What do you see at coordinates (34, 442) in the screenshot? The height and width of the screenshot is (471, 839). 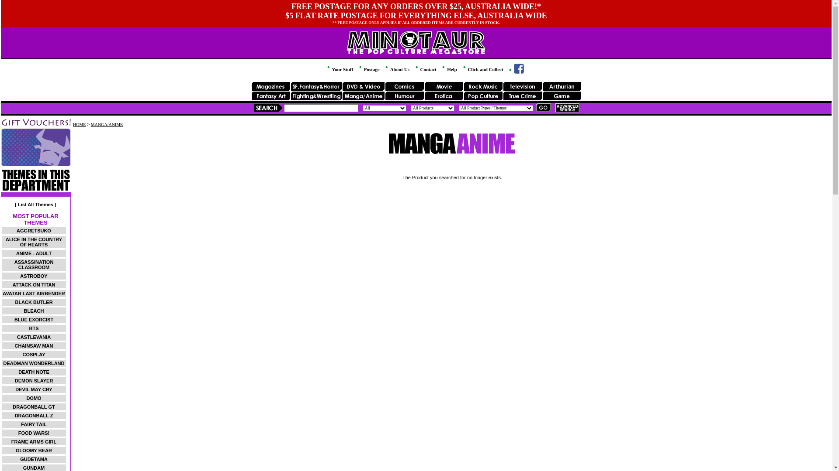 I see `FRAME ARMS GIRL` at bounding box center [34, 442].